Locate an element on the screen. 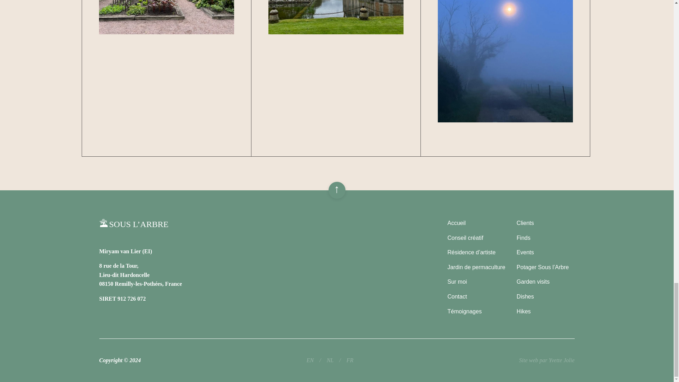 Image resolution: width=679 pixels, height=382 pixels. Back to top is located at coordinates (336, 190).